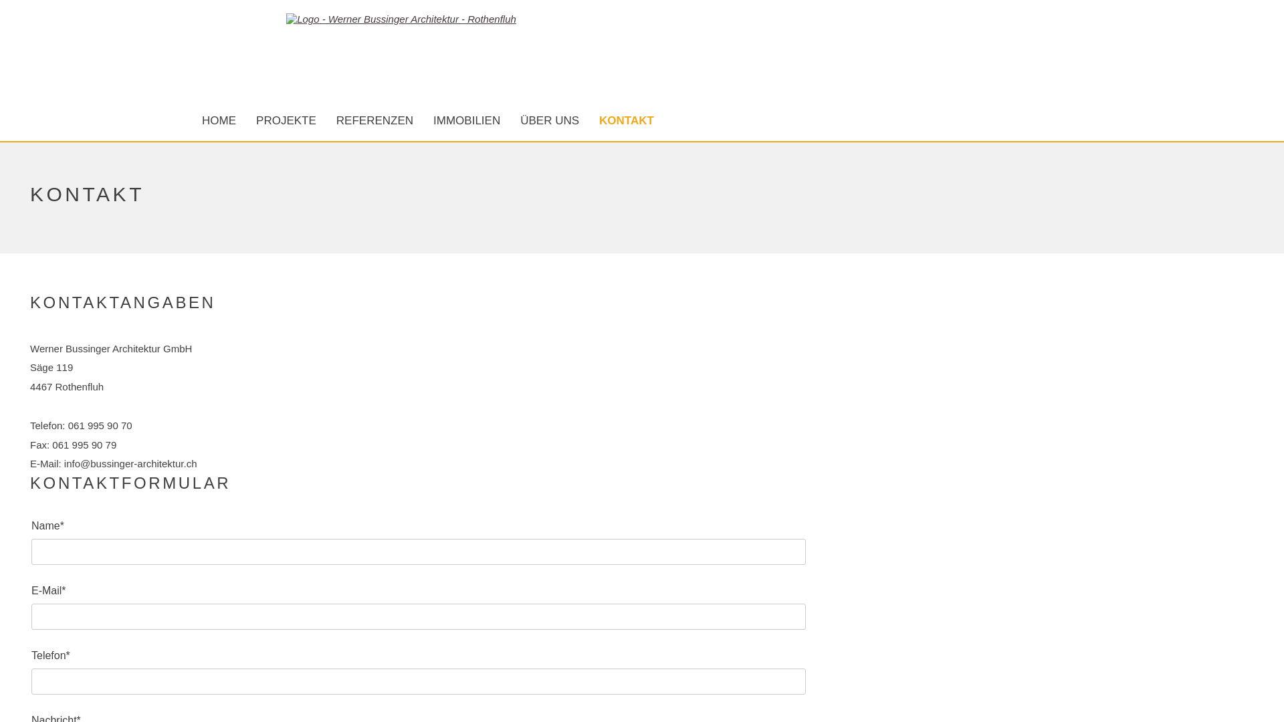  I want to click on IMMOBILIEN, so click(467, 121).